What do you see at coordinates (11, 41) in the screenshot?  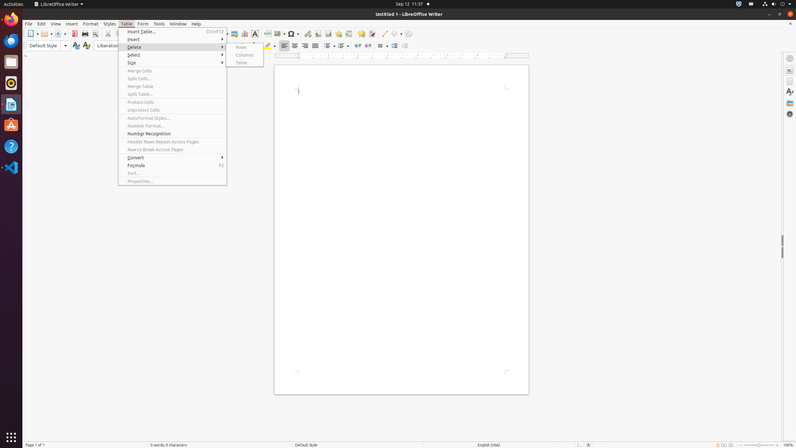 I see `Thunderbird Mail` at bounding box center [11, 41].